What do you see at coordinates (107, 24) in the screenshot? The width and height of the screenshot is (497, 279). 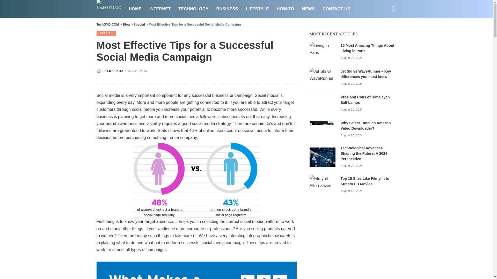 I see `Go to TechGYD.COM.` at bounding box center [107, 24].